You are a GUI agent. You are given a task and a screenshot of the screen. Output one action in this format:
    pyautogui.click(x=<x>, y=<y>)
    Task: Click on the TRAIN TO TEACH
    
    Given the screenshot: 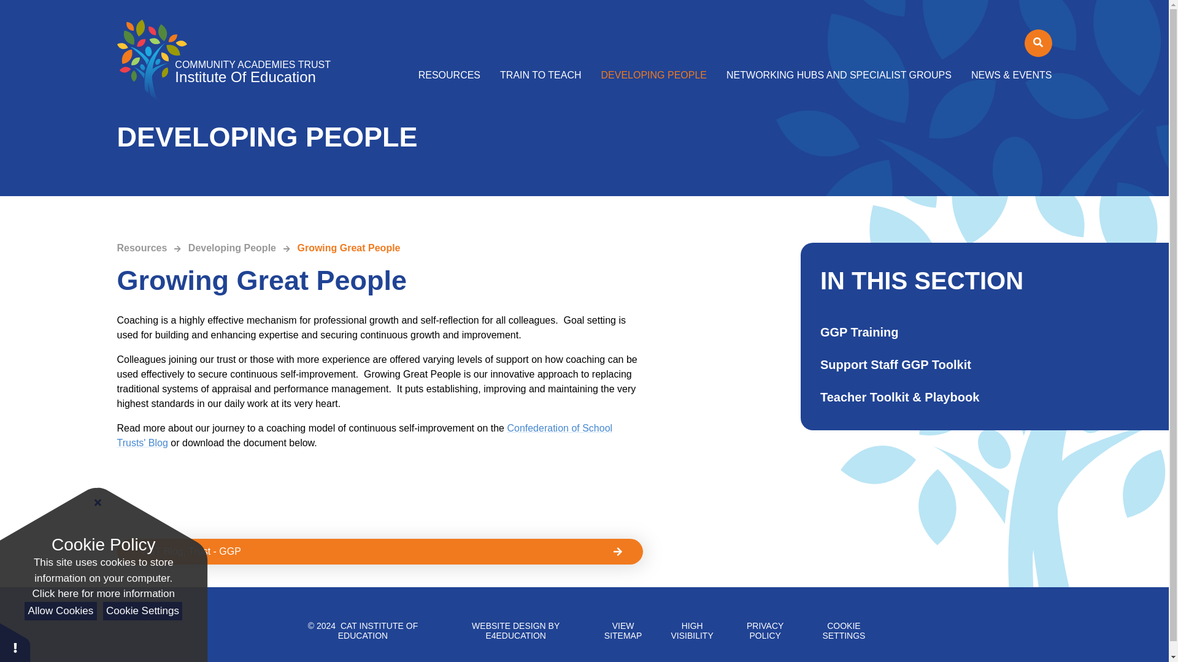 What is the action you would take?
    pyautogui.click(x=540, y=75)
    